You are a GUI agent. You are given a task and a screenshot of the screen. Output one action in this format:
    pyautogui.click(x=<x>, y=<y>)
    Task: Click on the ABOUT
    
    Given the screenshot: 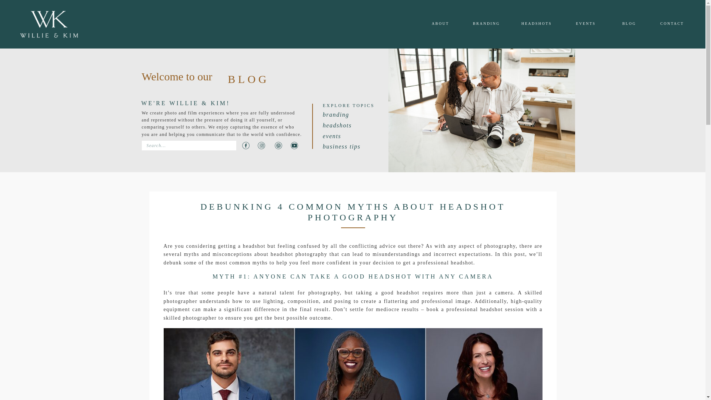 What is the action you would take?
    pyautogui.click(x=440, y=24)
    